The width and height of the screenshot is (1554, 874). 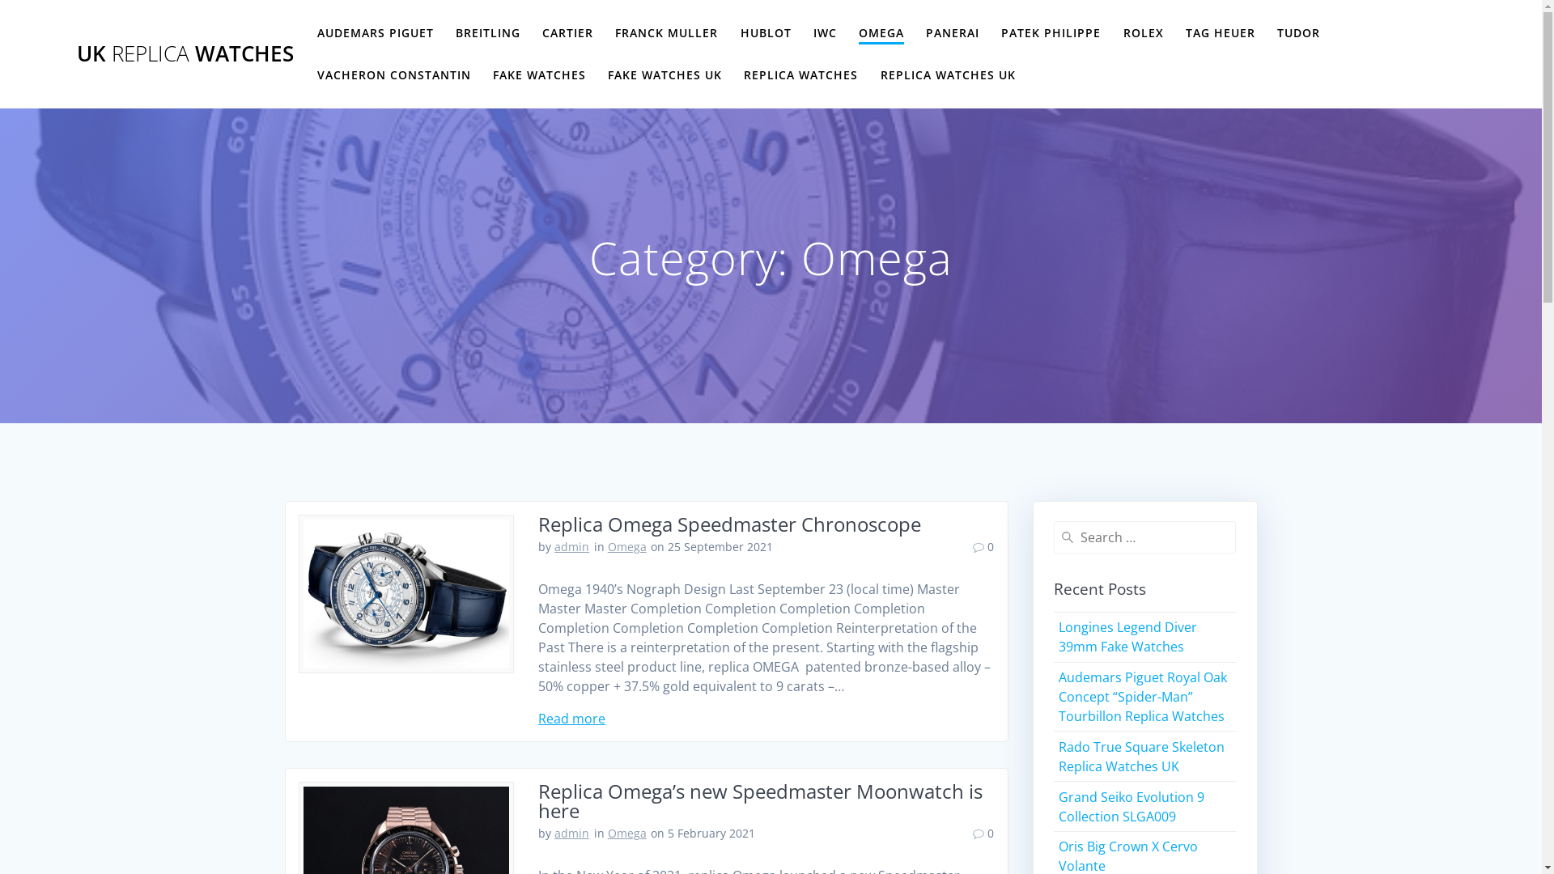 I want to click on TUDOR, so click(x=1298, y=33).